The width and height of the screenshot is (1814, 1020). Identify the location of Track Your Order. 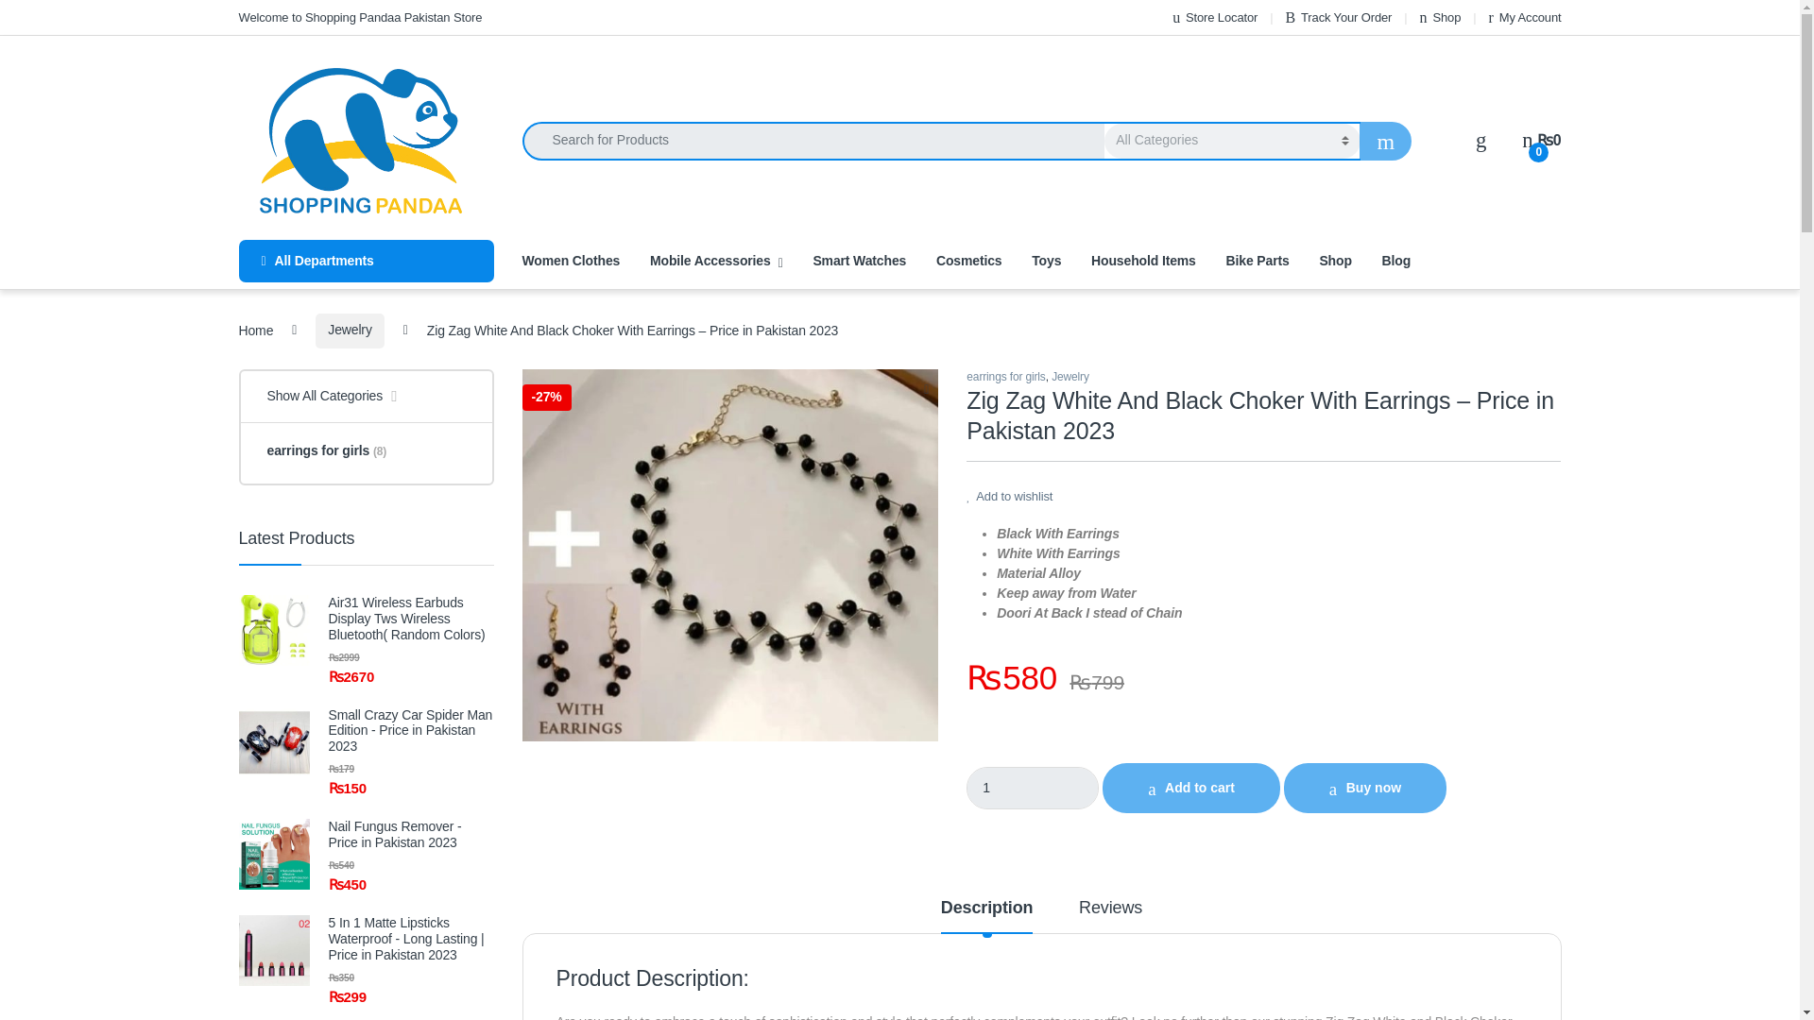
(1338, 17).